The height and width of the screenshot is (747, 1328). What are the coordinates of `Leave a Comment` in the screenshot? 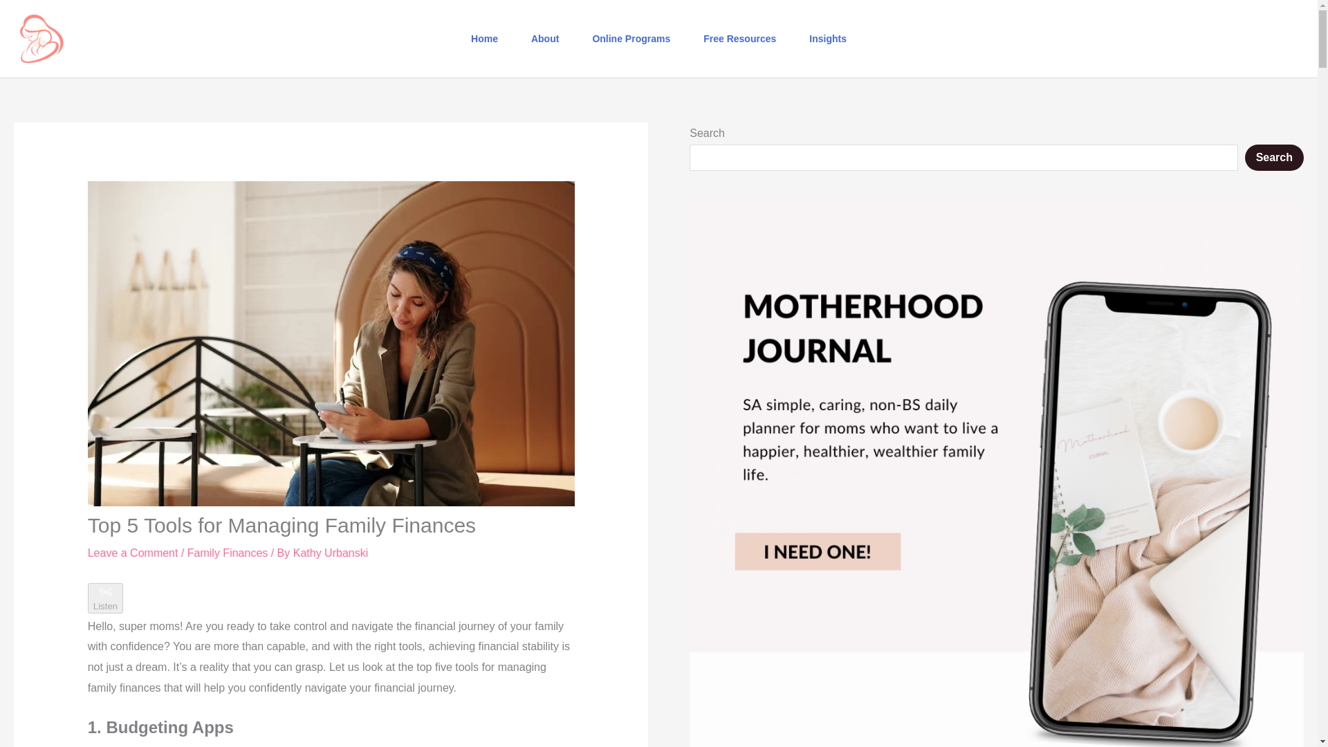 It's located at (133, 552).